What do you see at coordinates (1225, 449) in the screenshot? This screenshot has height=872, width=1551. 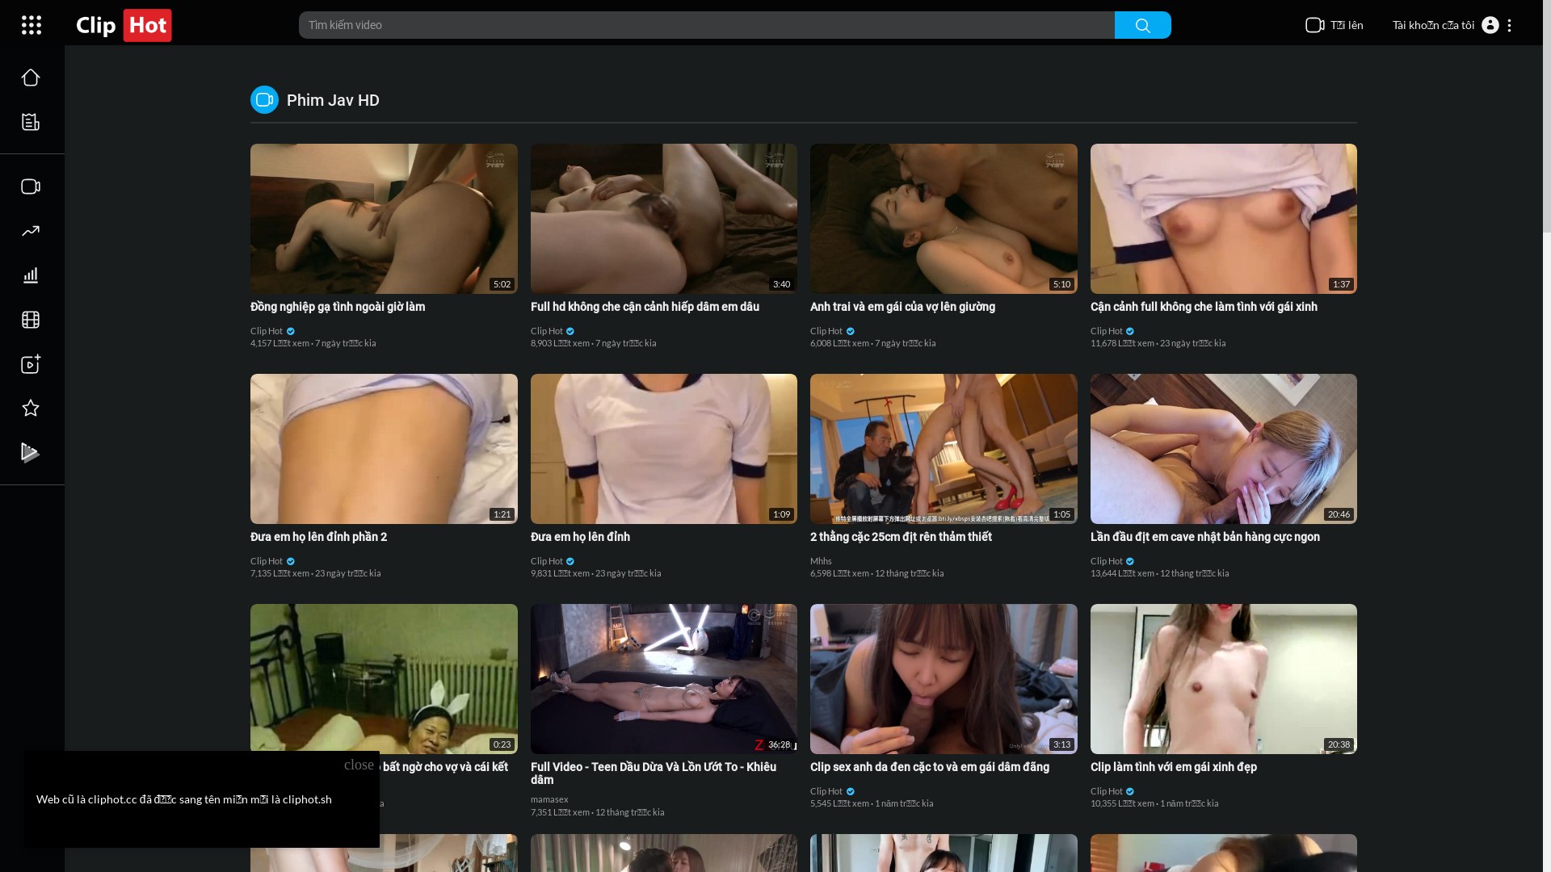 I see `20:46` at bounding box center [1225, 449].